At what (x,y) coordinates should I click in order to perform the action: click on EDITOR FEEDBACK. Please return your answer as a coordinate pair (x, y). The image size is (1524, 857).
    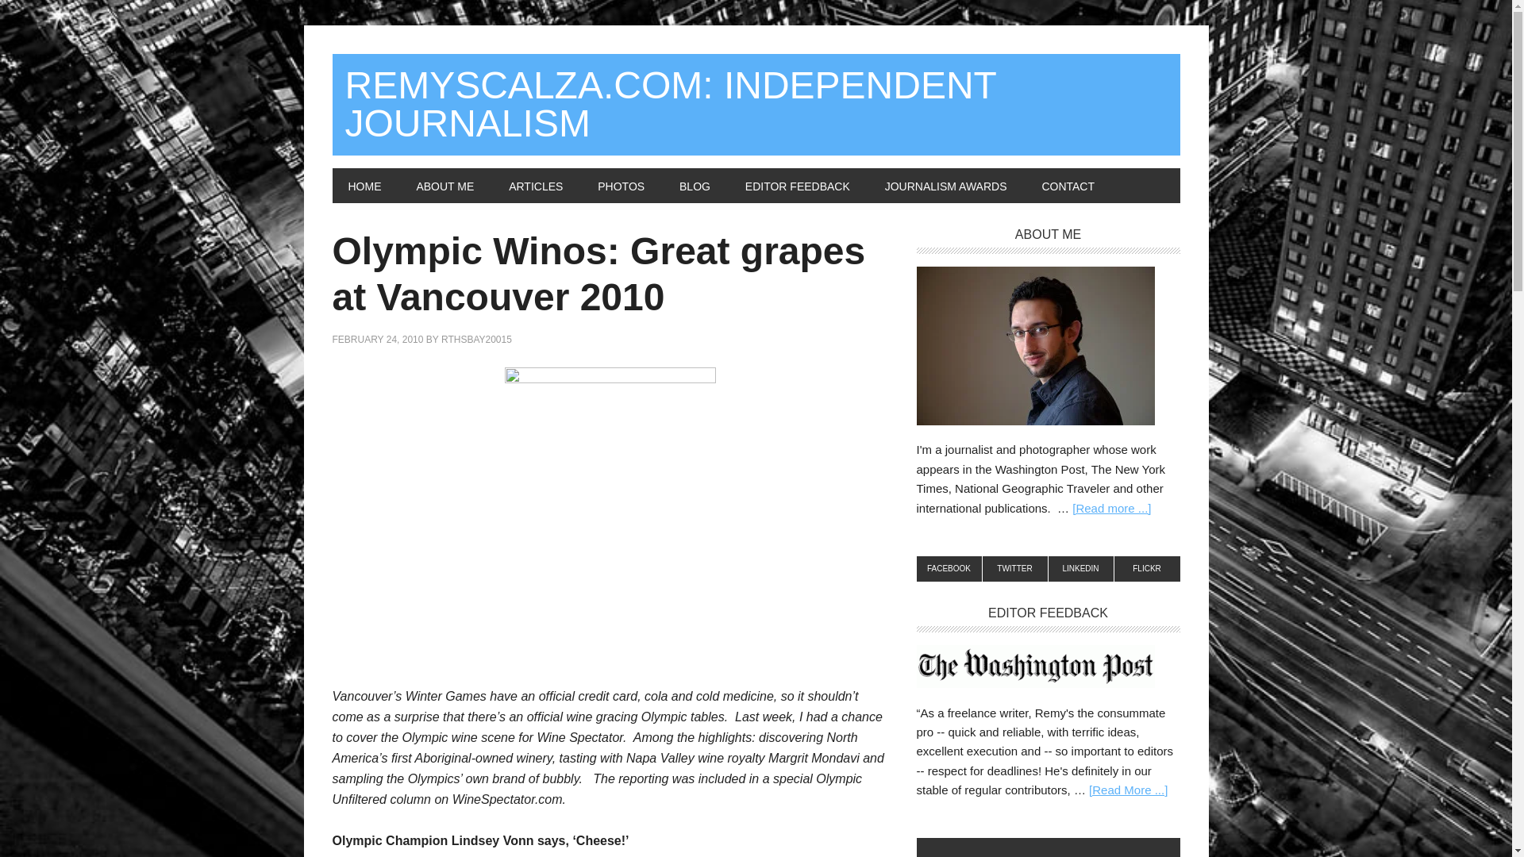
    Looking at the image, I should click on (797, 185).